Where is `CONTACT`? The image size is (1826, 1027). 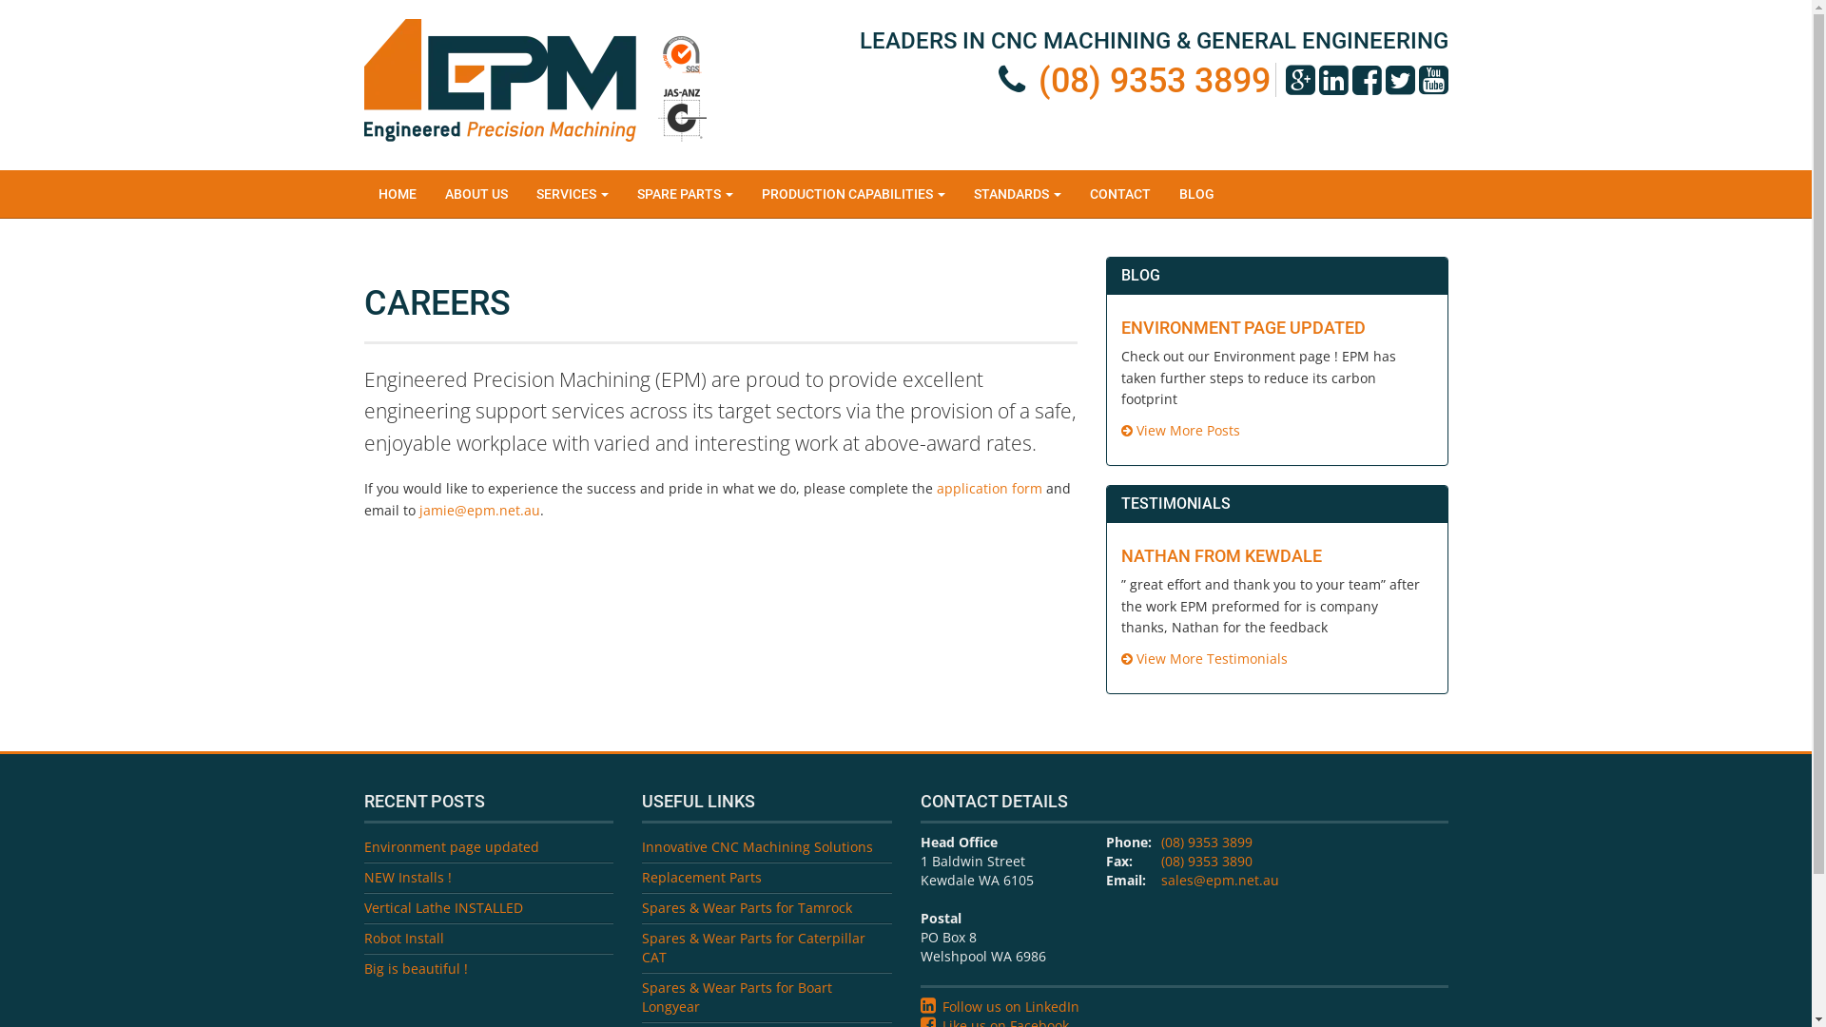
CONTACT is located at coordinates (1119, 194).